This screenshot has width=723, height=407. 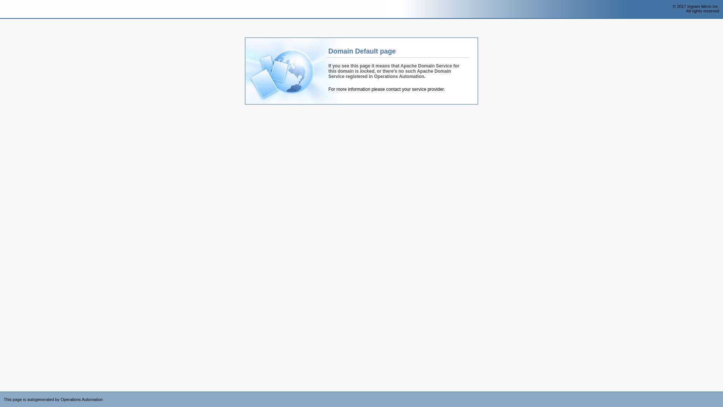 What do you see at coordinates (20, 9) in the screenshot?
I see `Operations Automation` at bounding box center [20, 9].